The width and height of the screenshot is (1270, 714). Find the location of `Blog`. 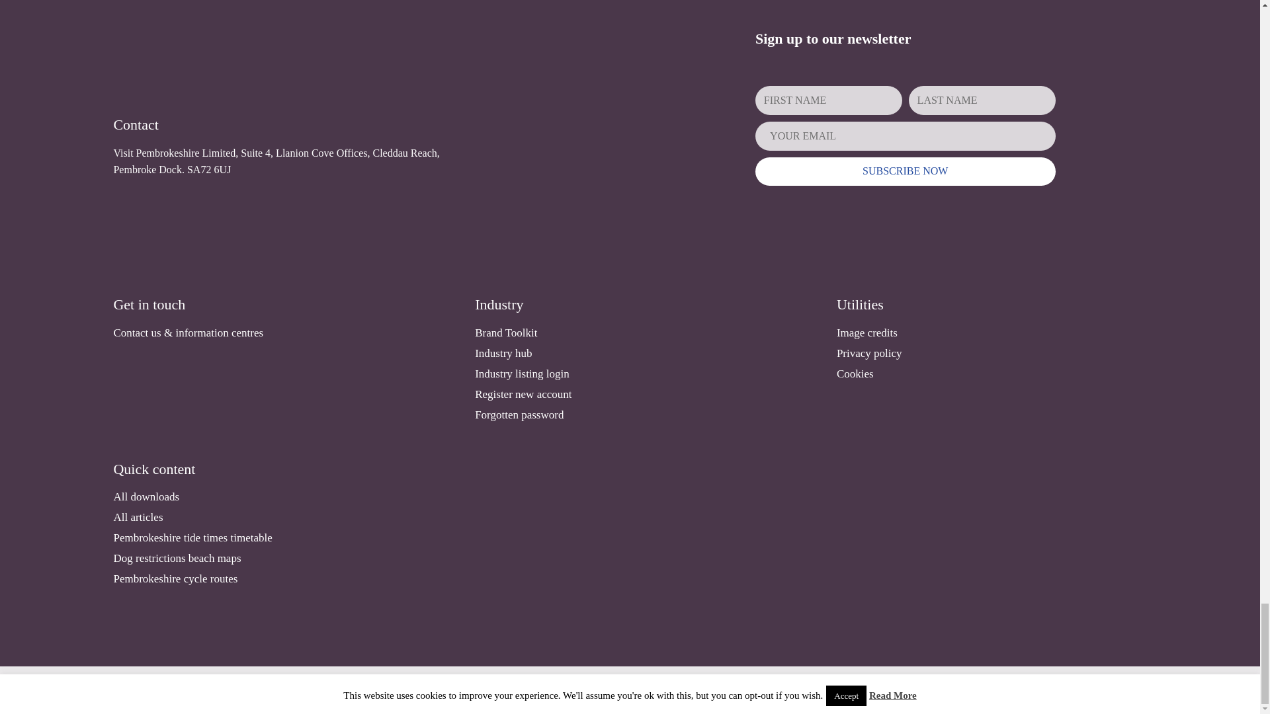

Blog is located at coordinates (1131, 694).